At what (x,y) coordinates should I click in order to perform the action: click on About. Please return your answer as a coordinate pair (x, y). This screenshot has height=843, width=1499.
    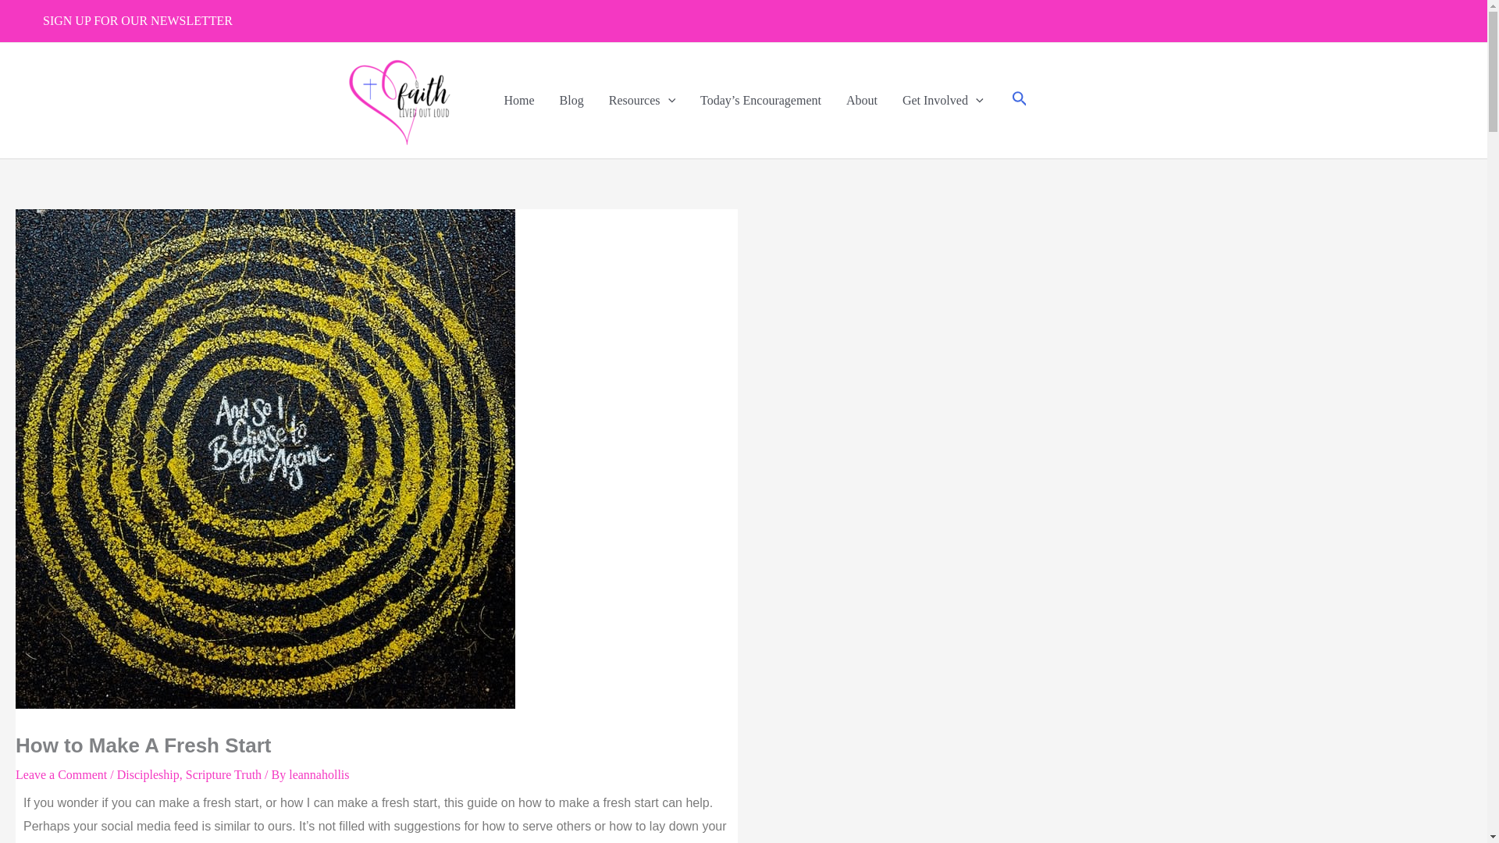
    Looking at the image, I should click on (862, 100).